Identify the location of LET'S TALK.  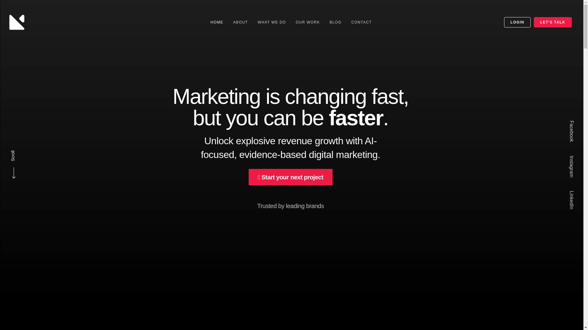
(552, 22).